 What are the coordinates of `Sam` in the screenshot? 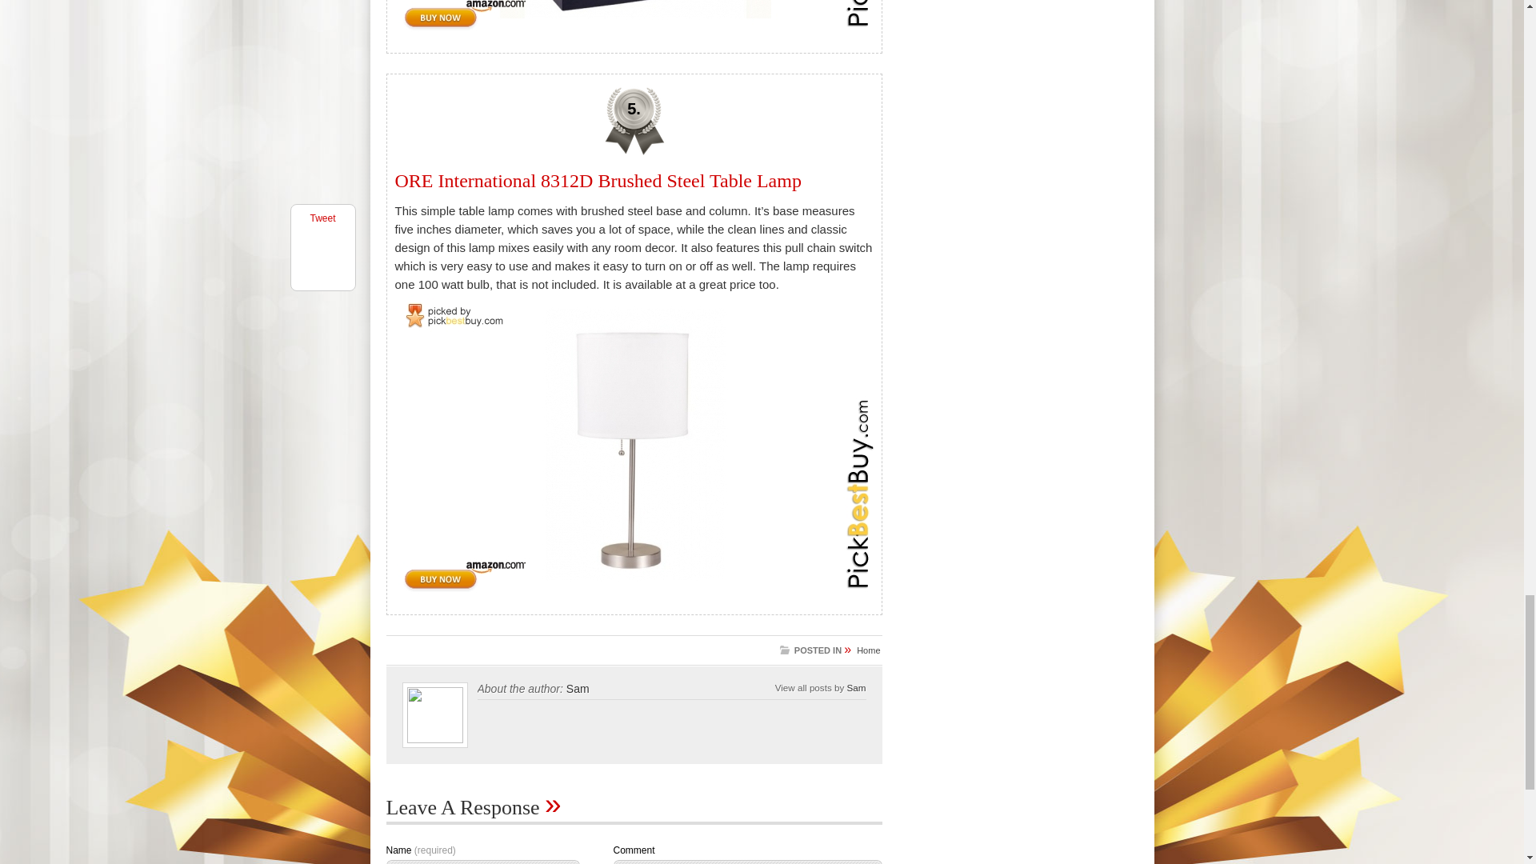 It's located at (578, 689).